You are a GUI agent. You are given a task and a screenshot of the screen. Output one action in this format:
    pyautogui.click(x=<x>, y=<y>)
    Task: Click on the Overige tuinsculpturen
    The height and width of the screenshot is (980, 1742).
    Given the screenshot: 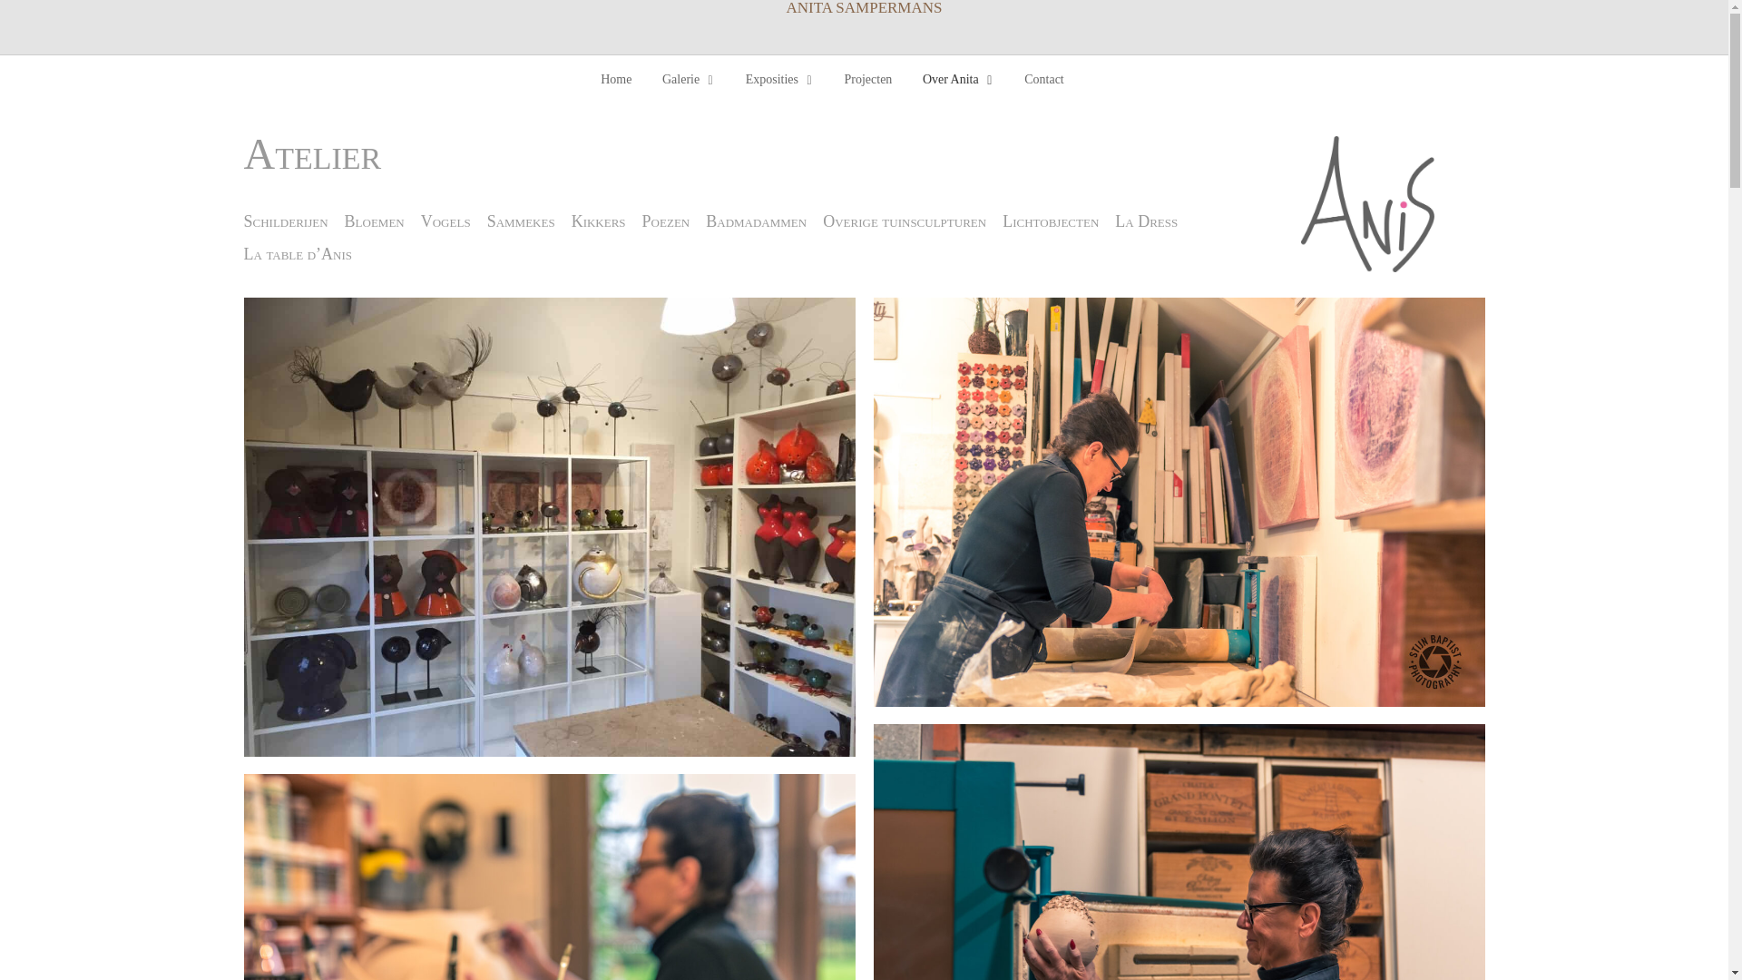 What is the action you would take?
    pyautogui.click(x=905, y=221)
    